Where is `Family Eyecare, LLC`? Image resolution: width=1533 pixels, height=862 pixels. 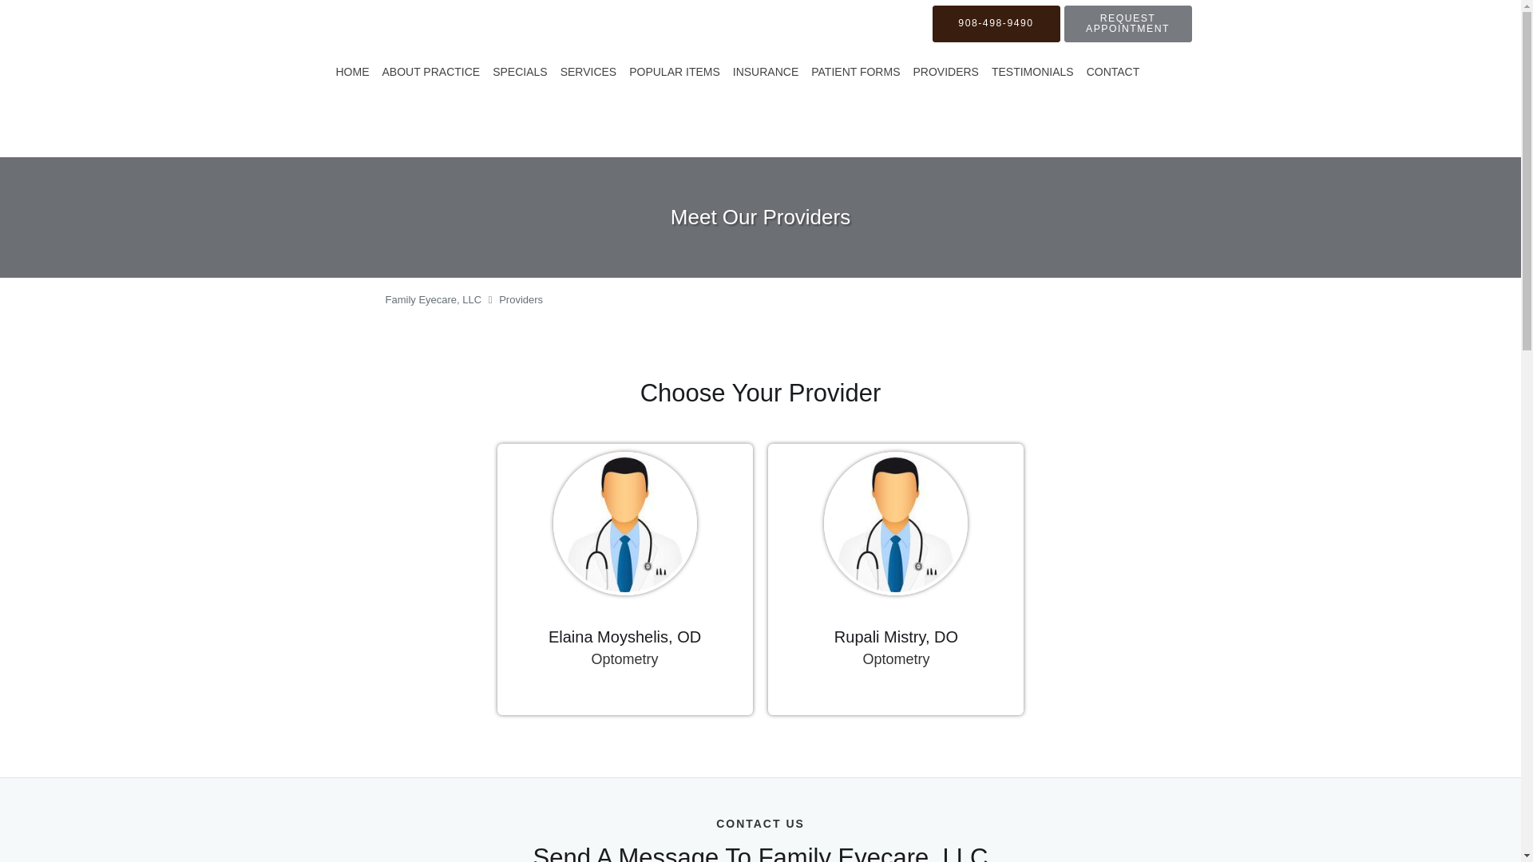 Family Eyecare, LLC is located at coordinates (519, 71).